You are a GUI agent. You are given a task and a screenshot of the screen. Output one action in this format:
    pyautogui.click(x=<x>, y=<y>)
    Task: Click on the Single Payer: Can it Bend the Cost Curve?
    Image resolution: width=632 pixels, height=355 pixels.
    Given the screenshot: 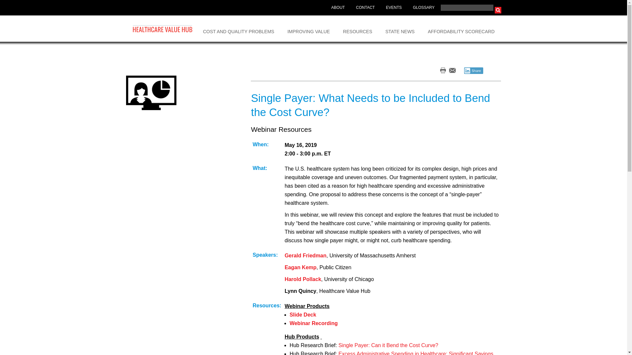 What is the action you would take?
    pyautogui.click(x=388, y=345)
    